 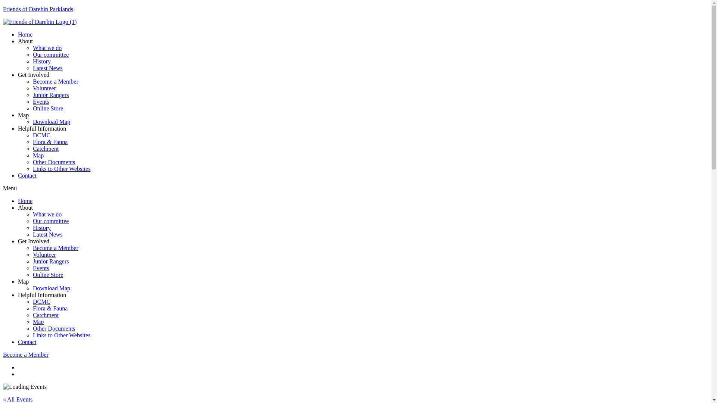 What do you see at coordinates (41, 101) in the screenshot?
I see `Events` at bounding box center [41, 101].